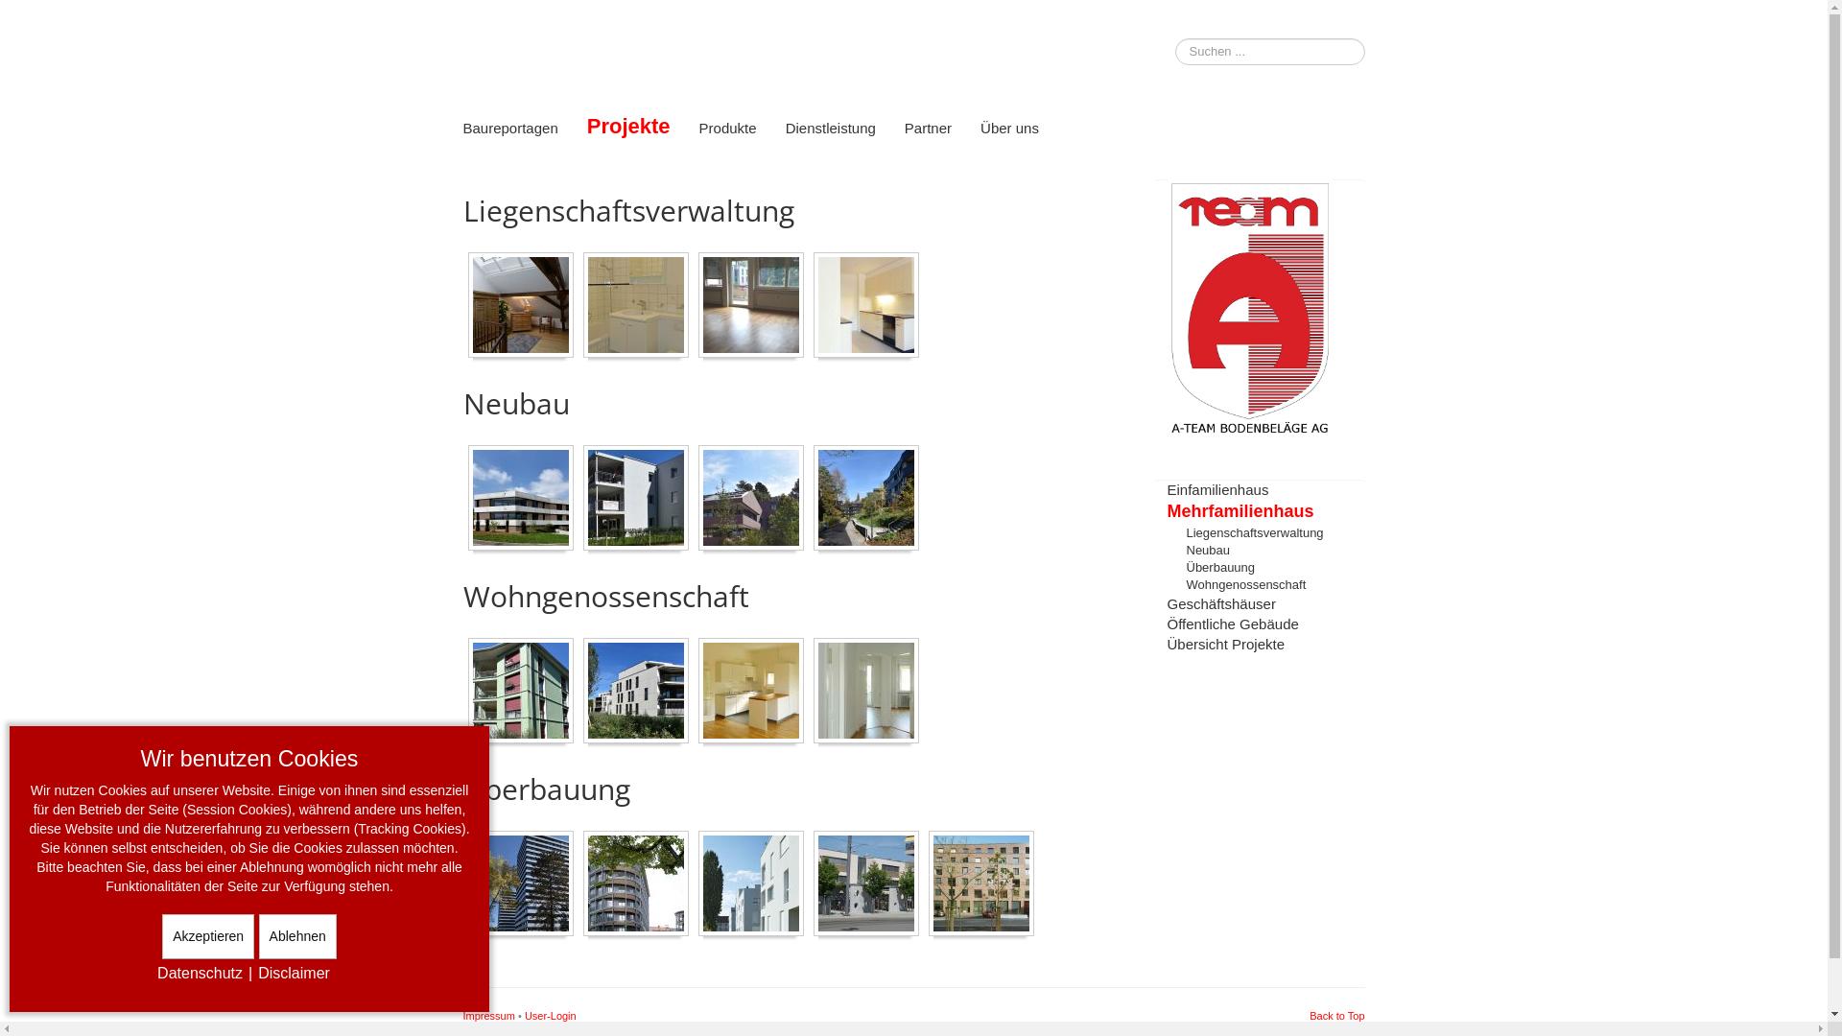  What do you see at coordinates (297, 936) in the screenshot?
I see `Ablehnen` at bounding box center [297, 936].